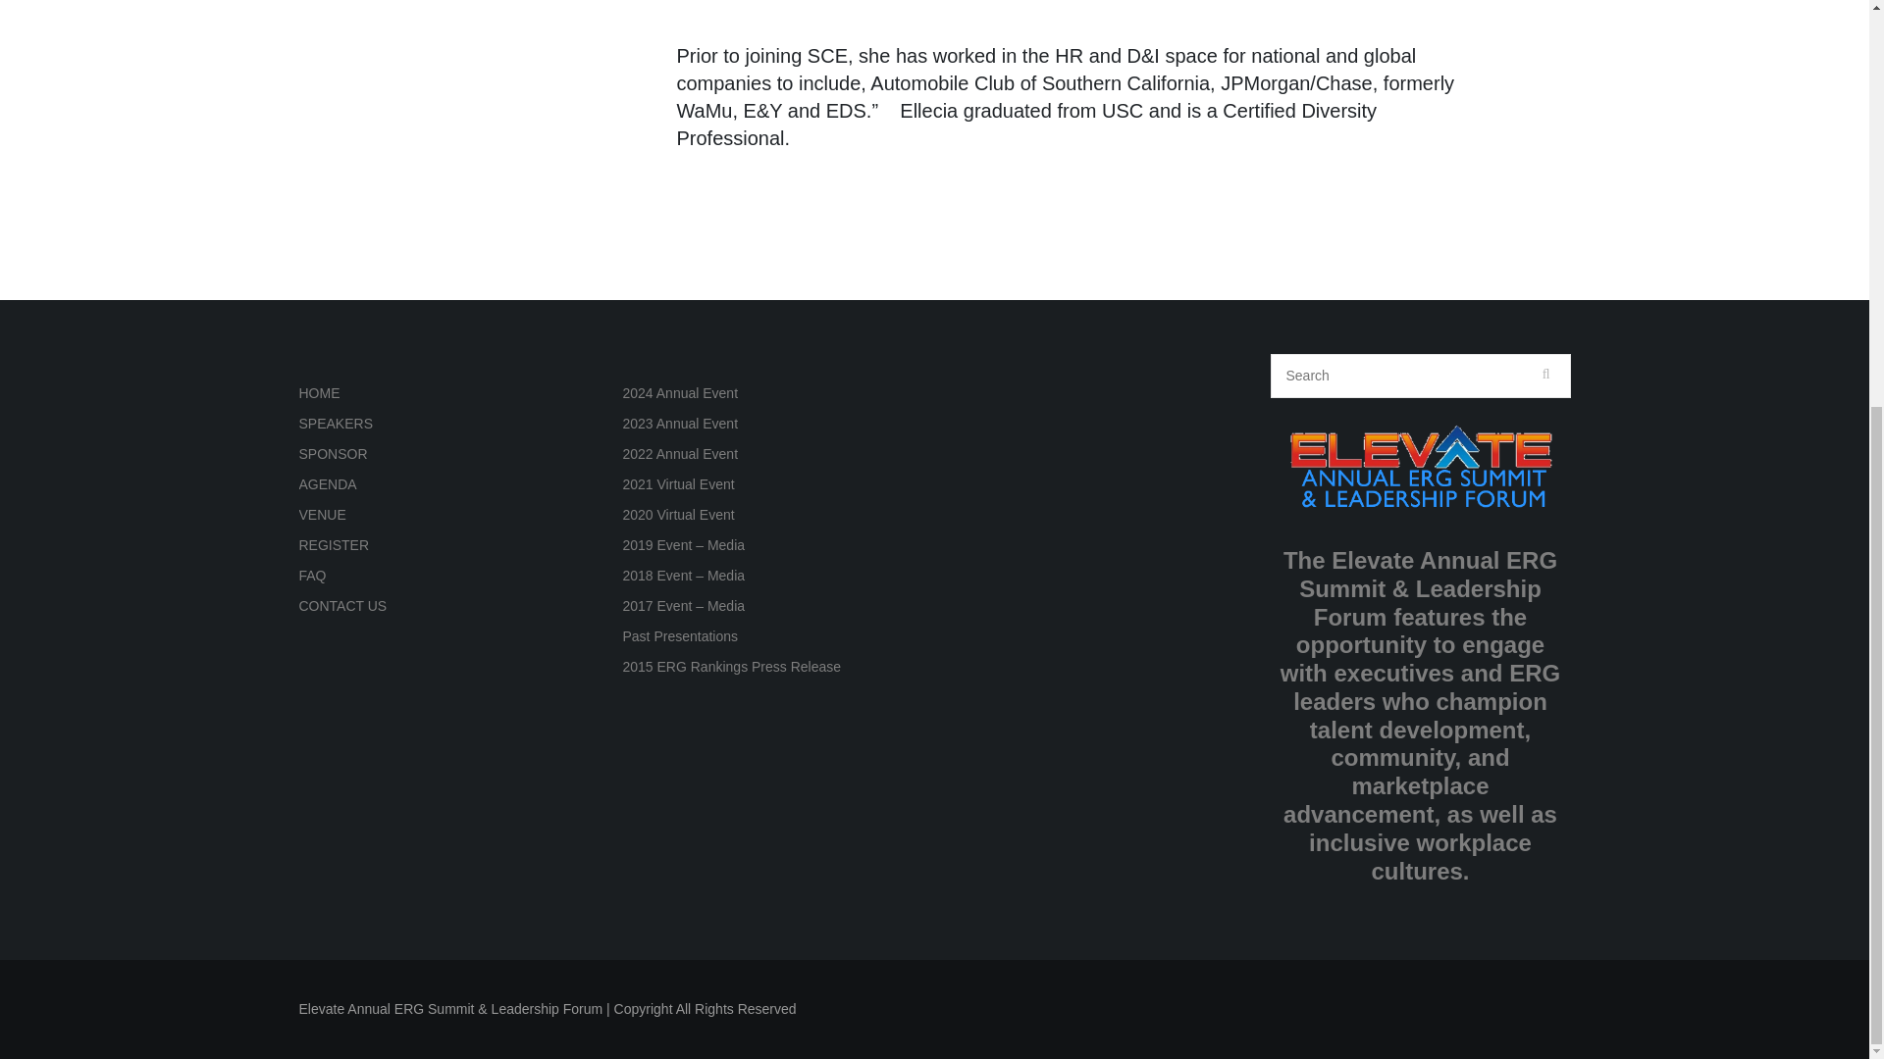  What do you see at coordinates (312, 575) in the screenshot?
I see `FAQ` at bounding box center [312, 575].